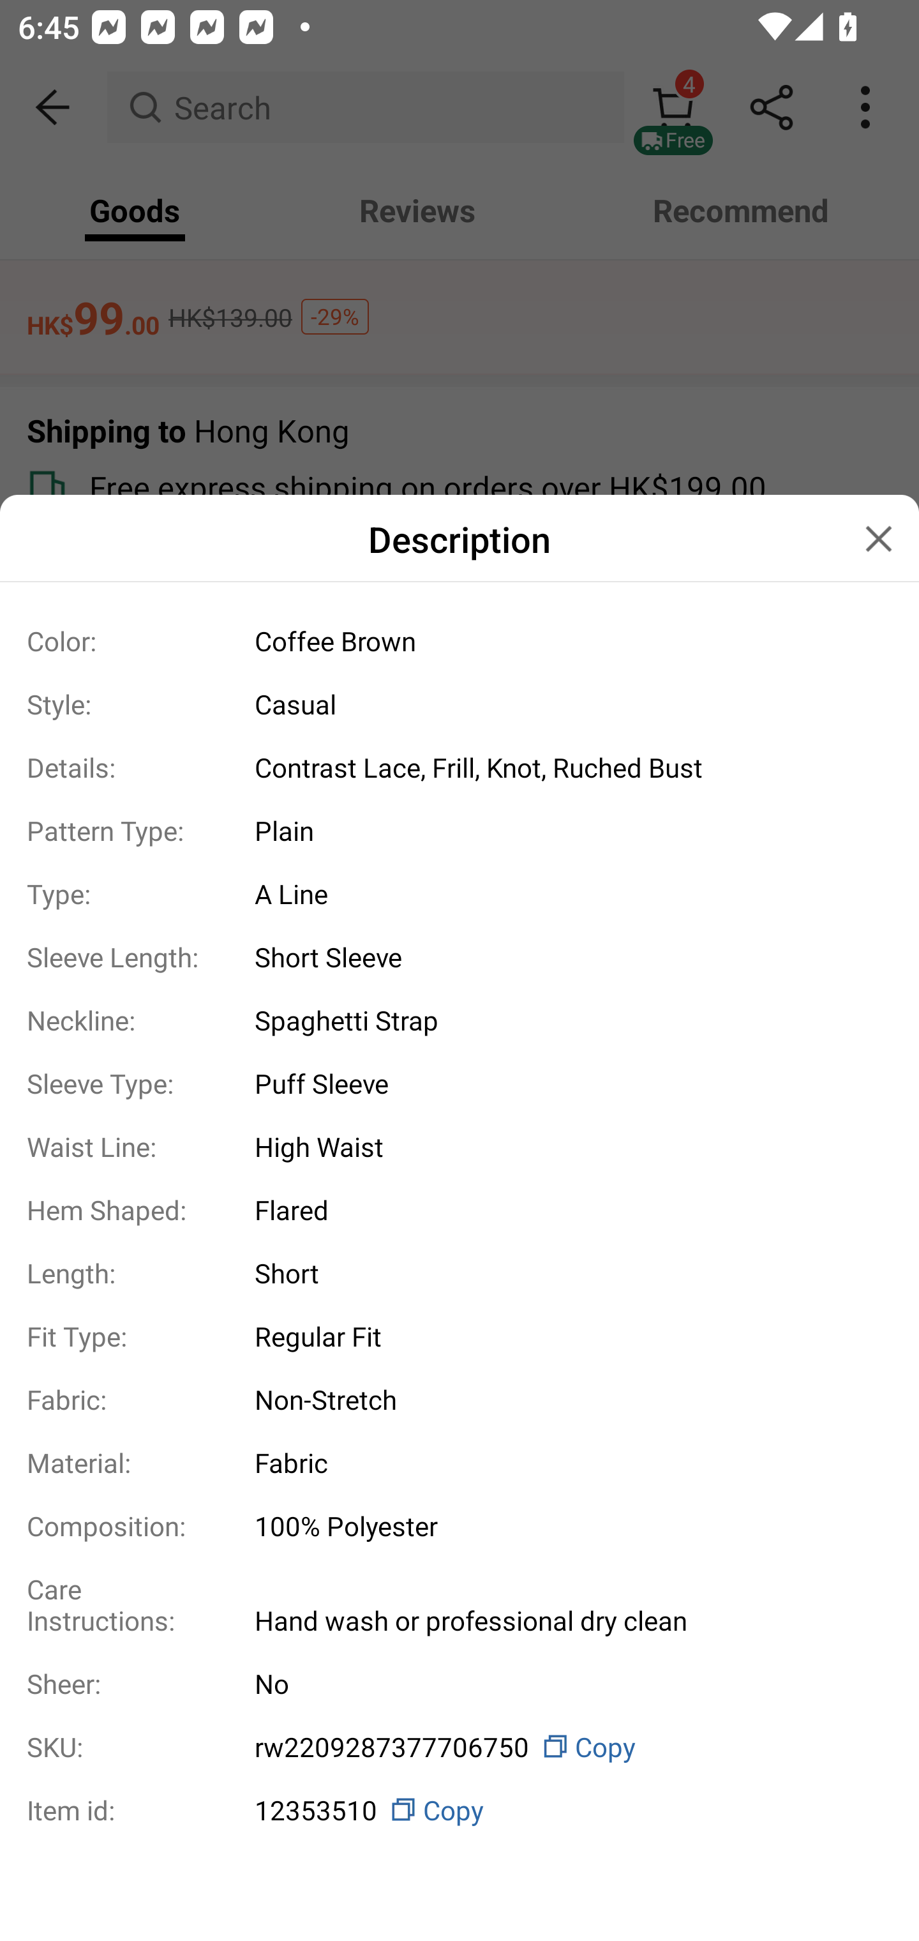  Describe the element at coordinates (564, 1525) in the screenshot. I see `100% Polyester` at that location.